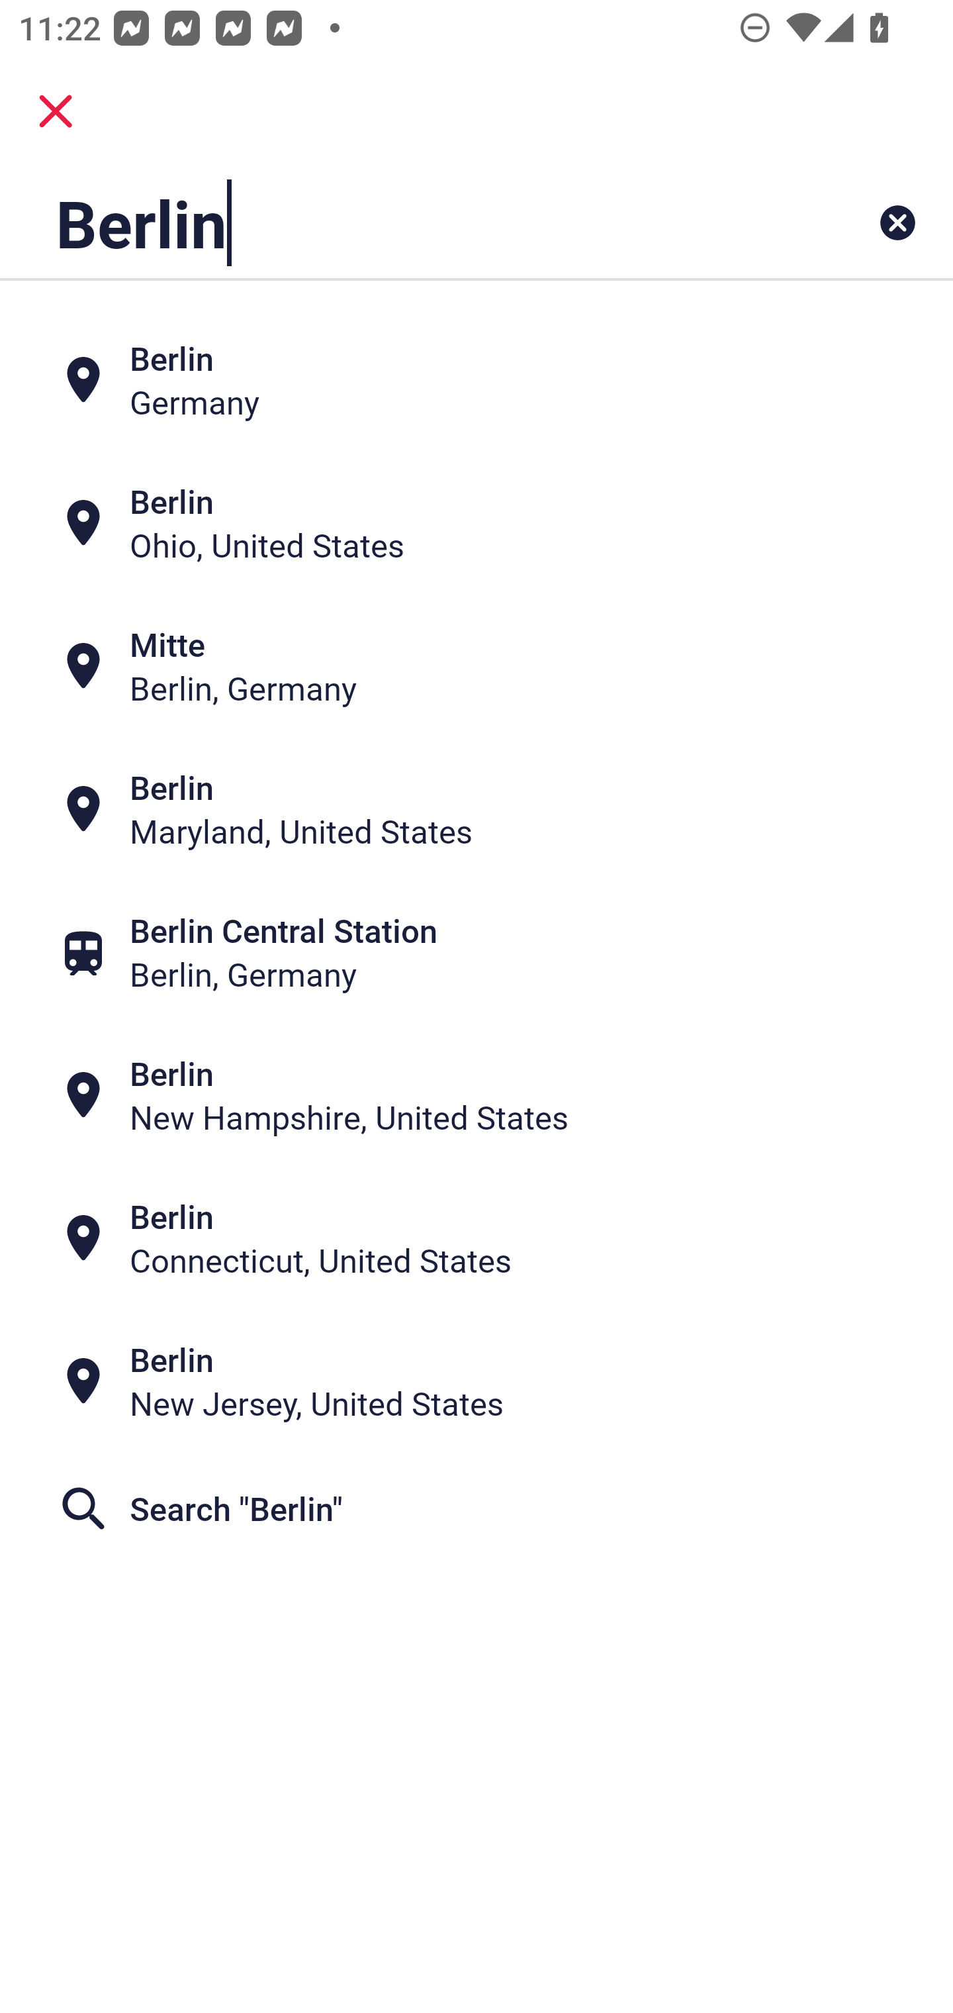 Image resolution: width=953 pixels, height=2013 pixels. What do you see at coordinates (476, 1239) in the screenshot?
I see `Berlin Connecticut, United States` at bounding box center [476, 1239].